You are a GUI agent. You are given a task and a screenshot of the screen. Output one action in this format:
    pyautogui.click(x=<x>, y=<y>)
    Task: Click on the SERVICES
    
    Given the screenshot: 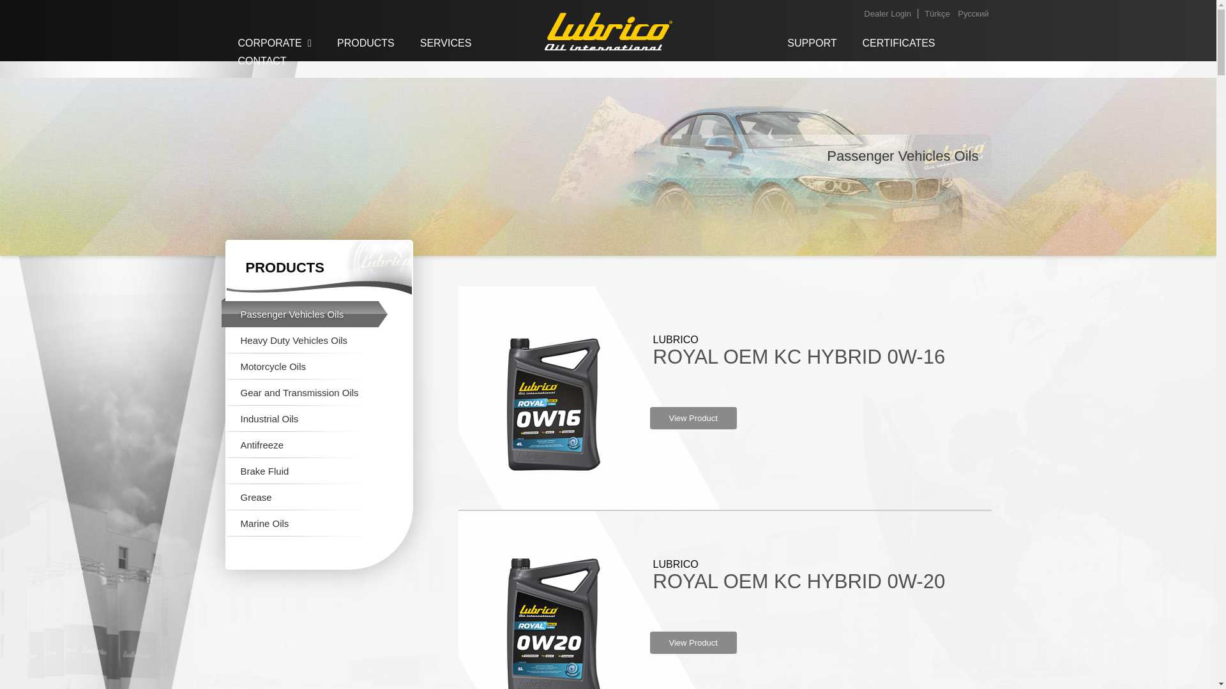 What is the action you would take?
    pyautogui.click(x=446, y=43)
    